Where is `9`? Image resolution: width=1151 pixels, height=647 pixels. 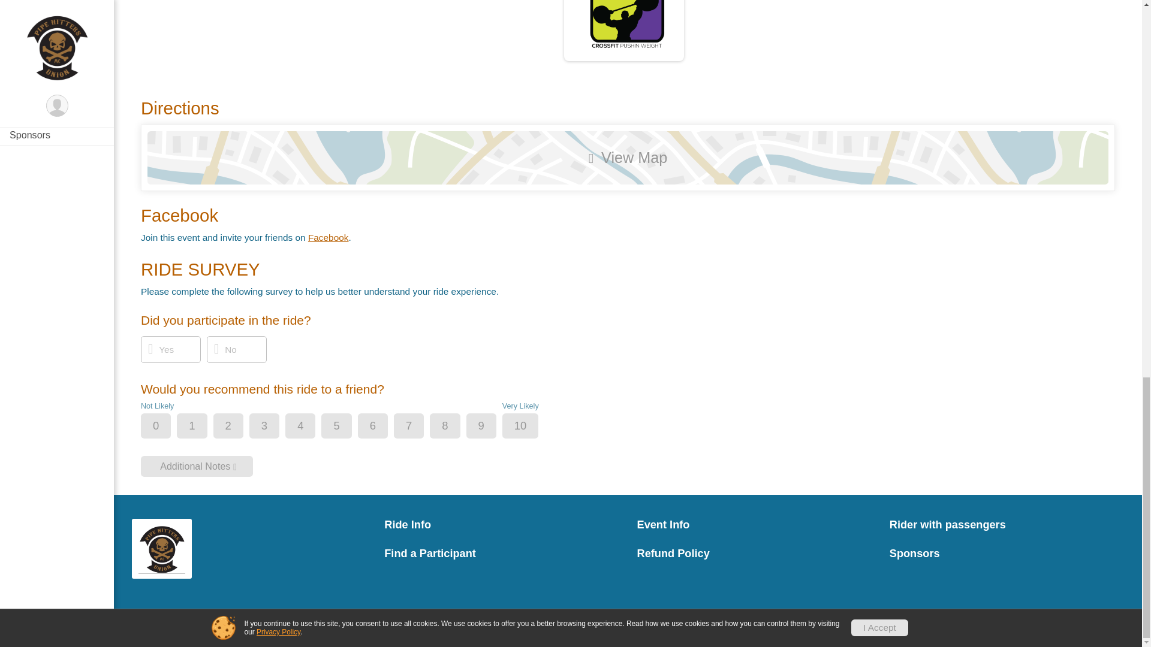
9 is located at coordinates (492, 427).